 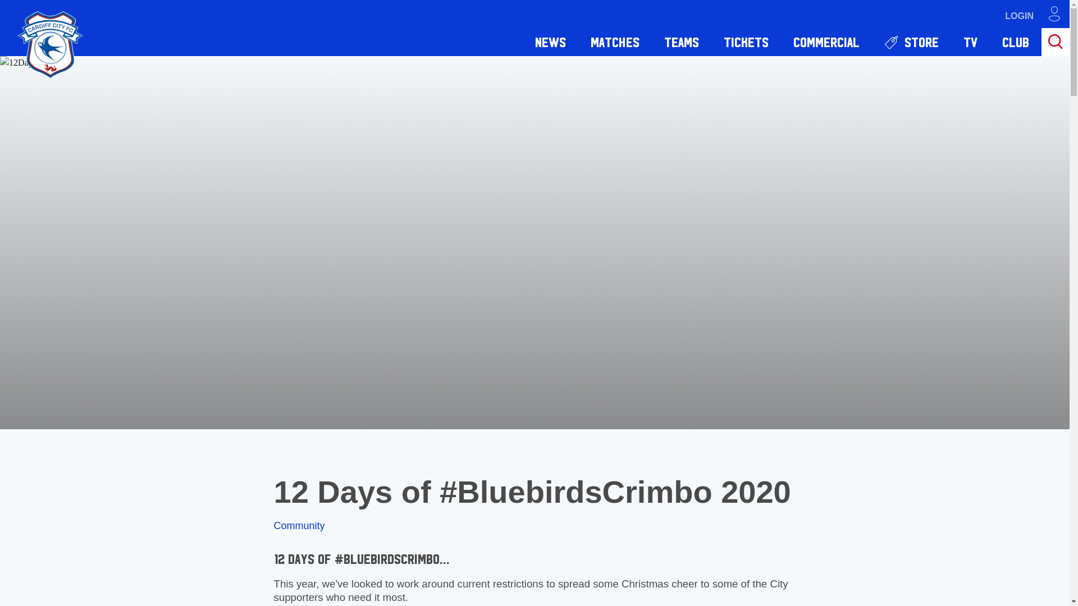 What do you see at coordinates (746, 42) in the screenshot?
I see `TICKETS` at bounding box center [746, 42].